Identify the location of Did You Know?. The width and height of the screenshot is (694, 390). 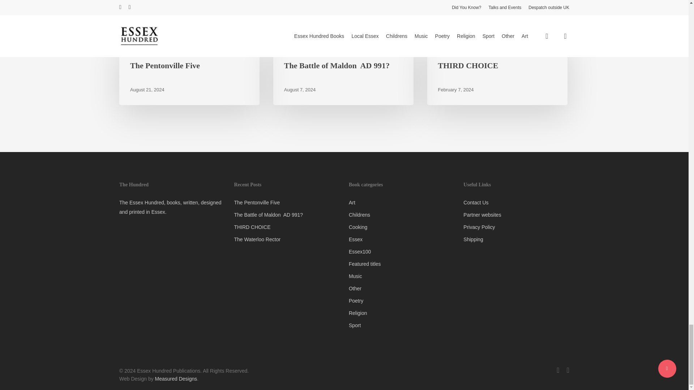
(302, 49).